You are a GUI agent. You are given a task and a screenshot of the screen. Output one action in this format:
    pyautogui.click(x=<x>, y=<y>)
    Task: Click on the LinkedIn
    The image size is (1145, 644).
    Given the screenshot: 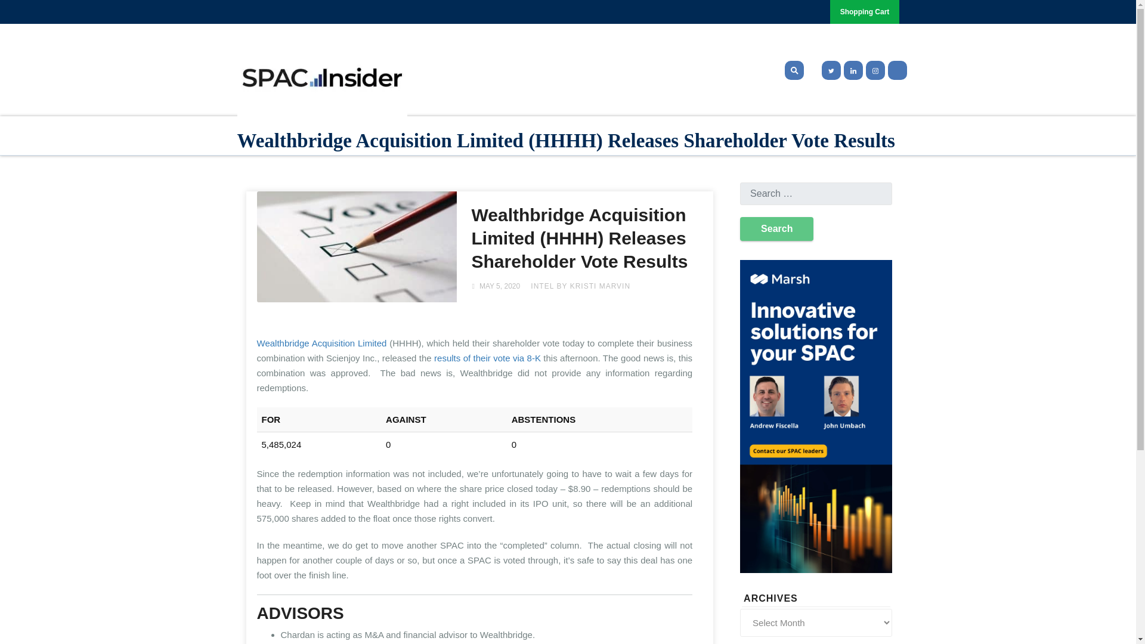 What is the action you would take?
    pyautogui.click(x=852, y=70)
    